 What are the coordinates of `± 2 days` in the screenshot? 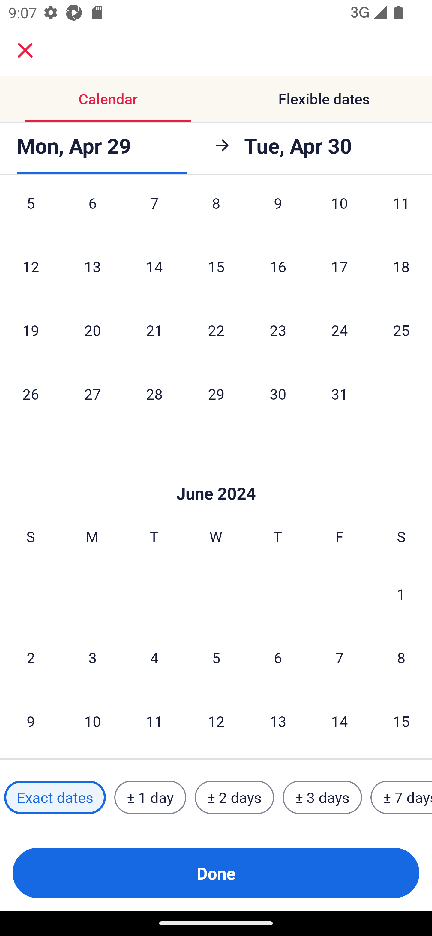 It's located at (235, 797).